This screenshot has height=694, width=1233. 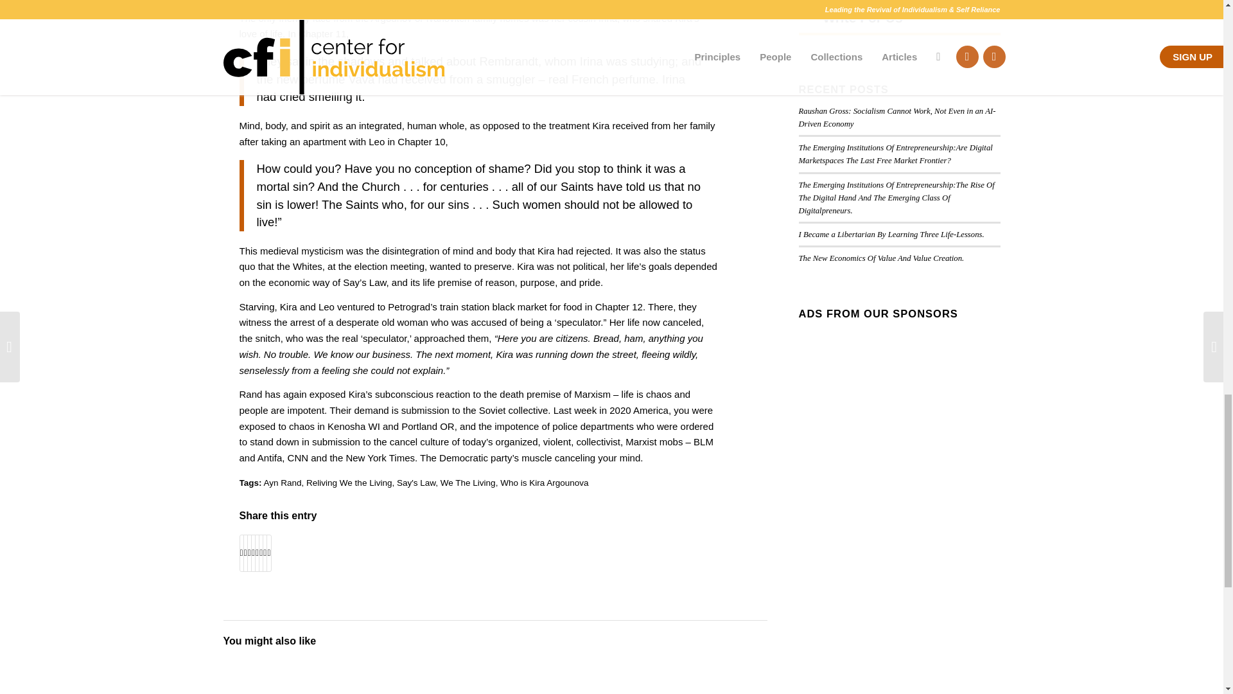 What do you see at coordinates (349, 483) in the screenshot?
I see `Reliving We the Living` at bounding box center [349, 483].